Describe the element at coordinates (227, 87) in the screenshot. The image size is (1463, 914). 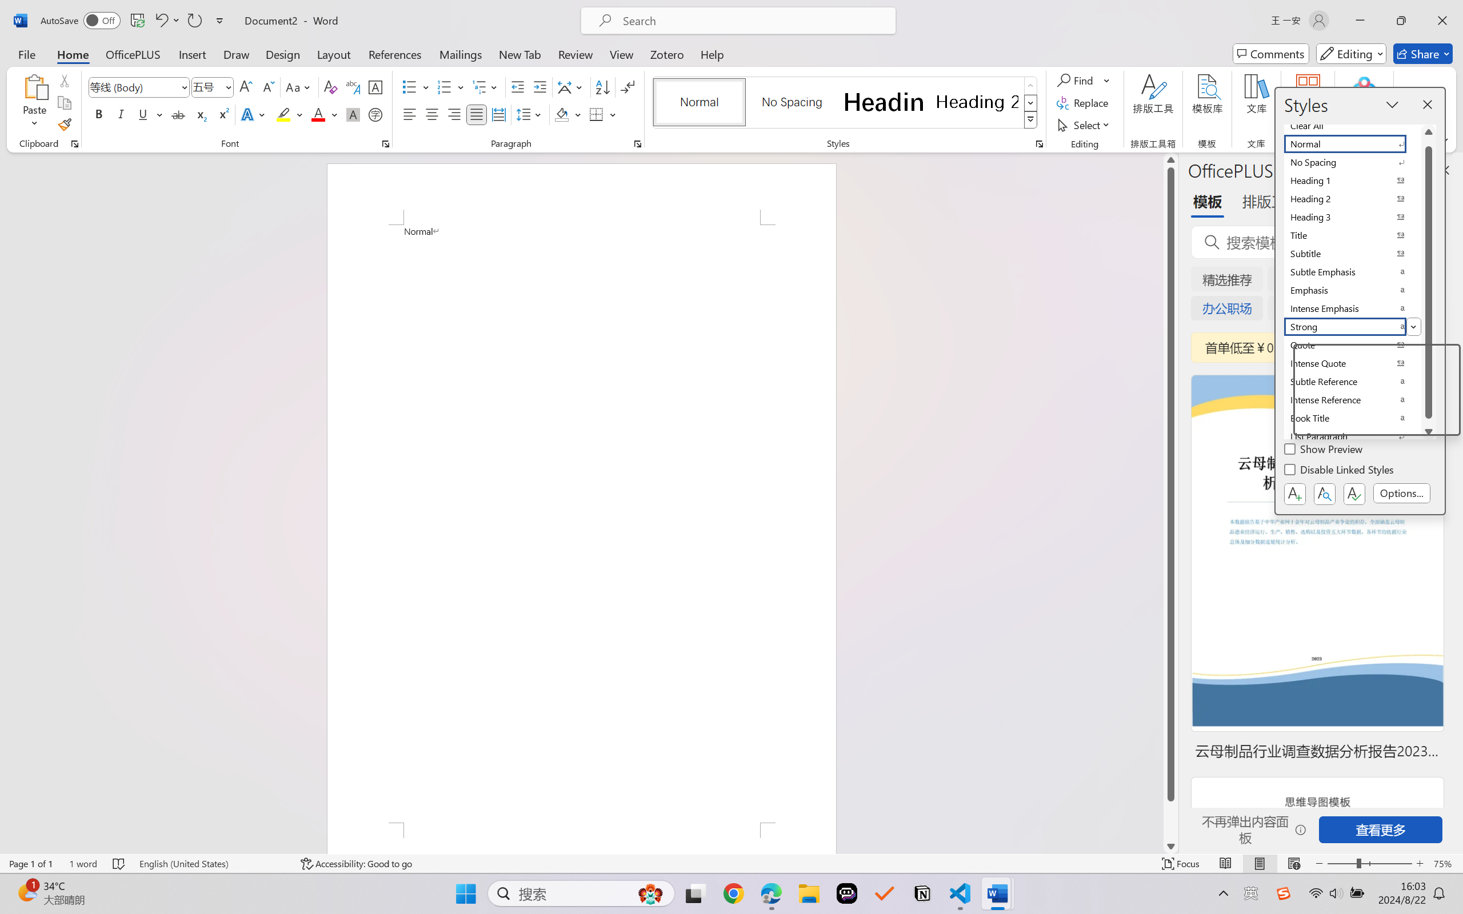
I see `Open` at that location.